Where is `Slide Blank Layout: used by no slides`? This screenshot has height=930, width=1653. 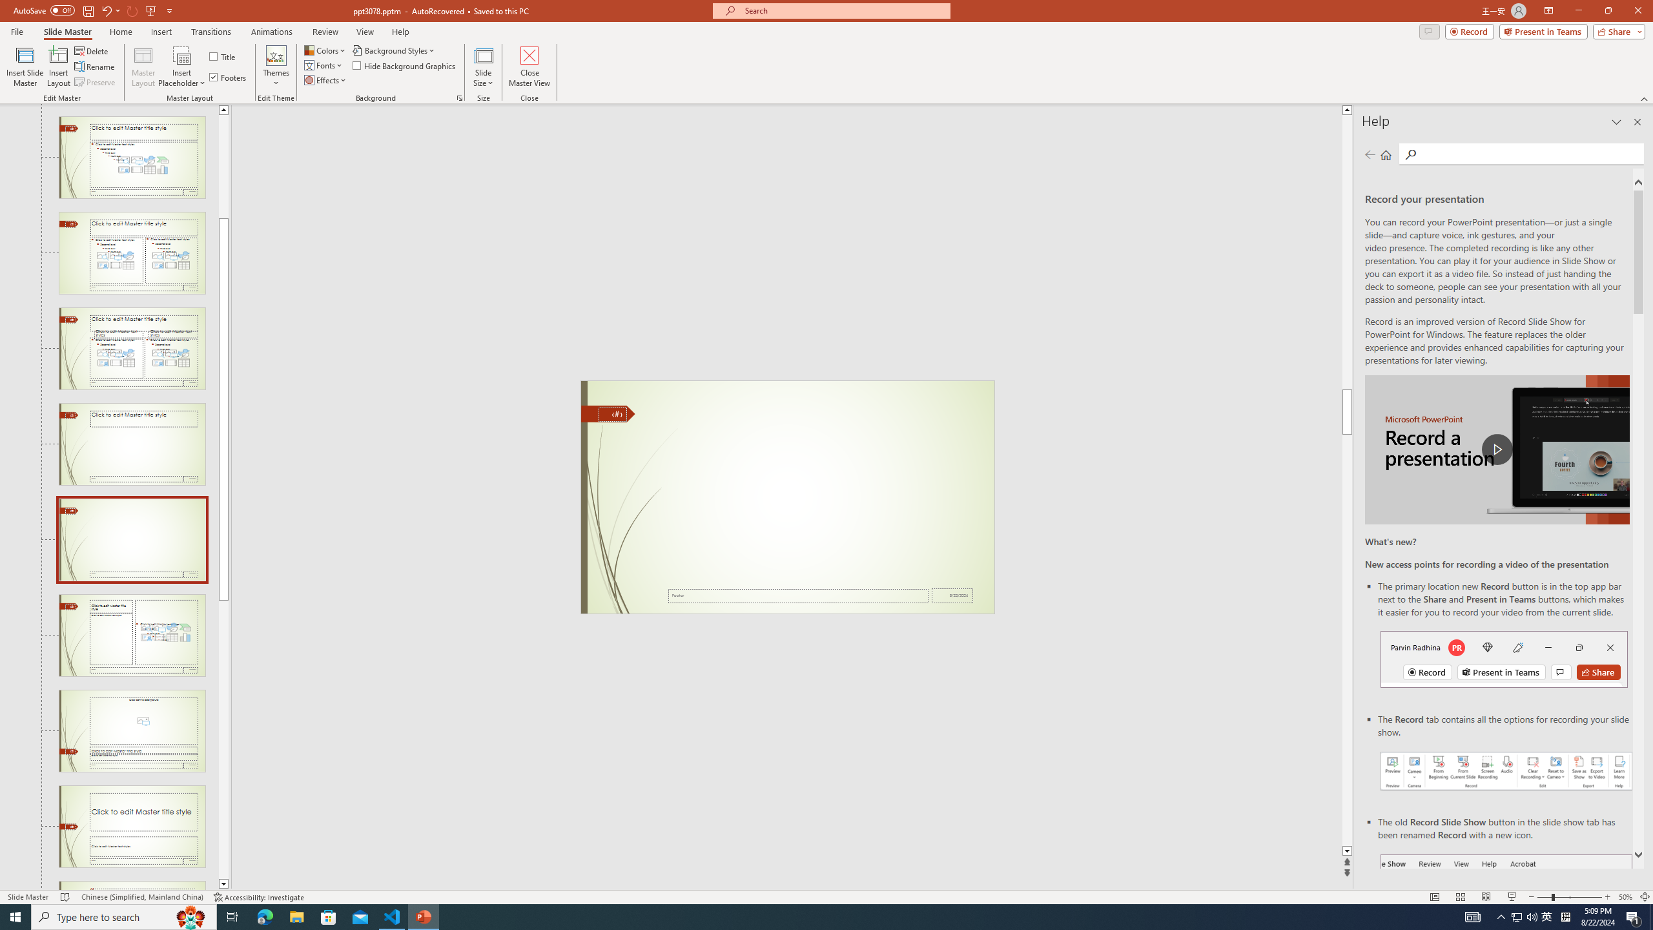
Slide Blank Layout: used by no slides is located at coordinates (132, 540).